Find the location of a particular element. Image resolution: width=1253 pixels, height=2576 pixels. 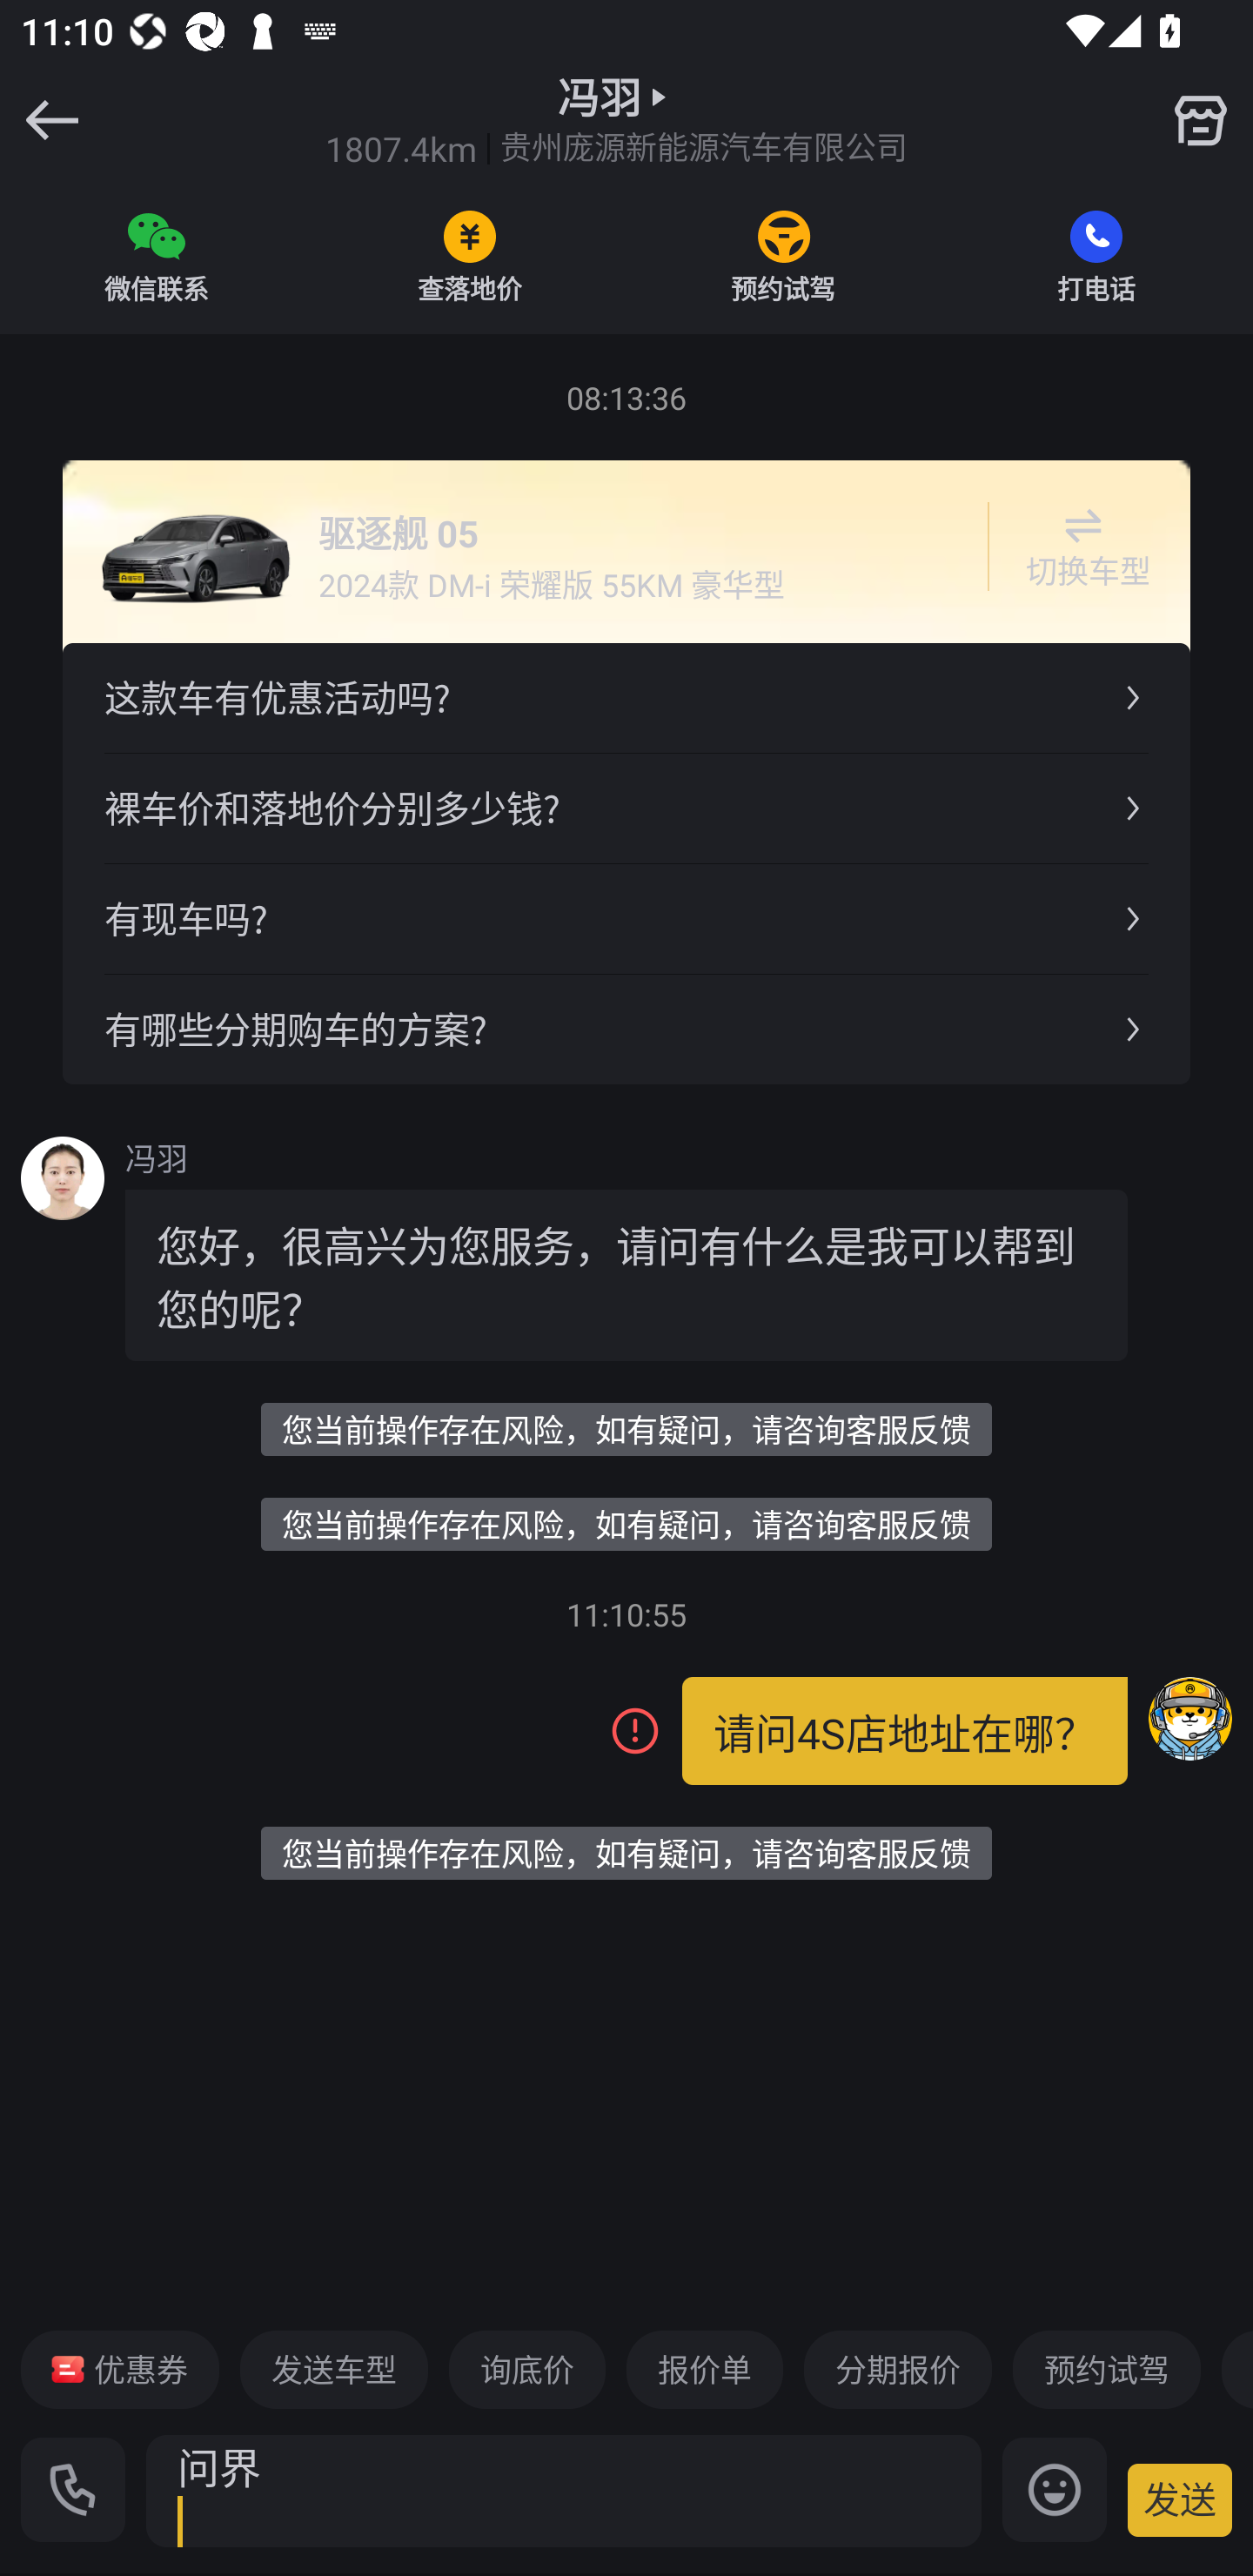

 is located at coordinates (1200, 120).